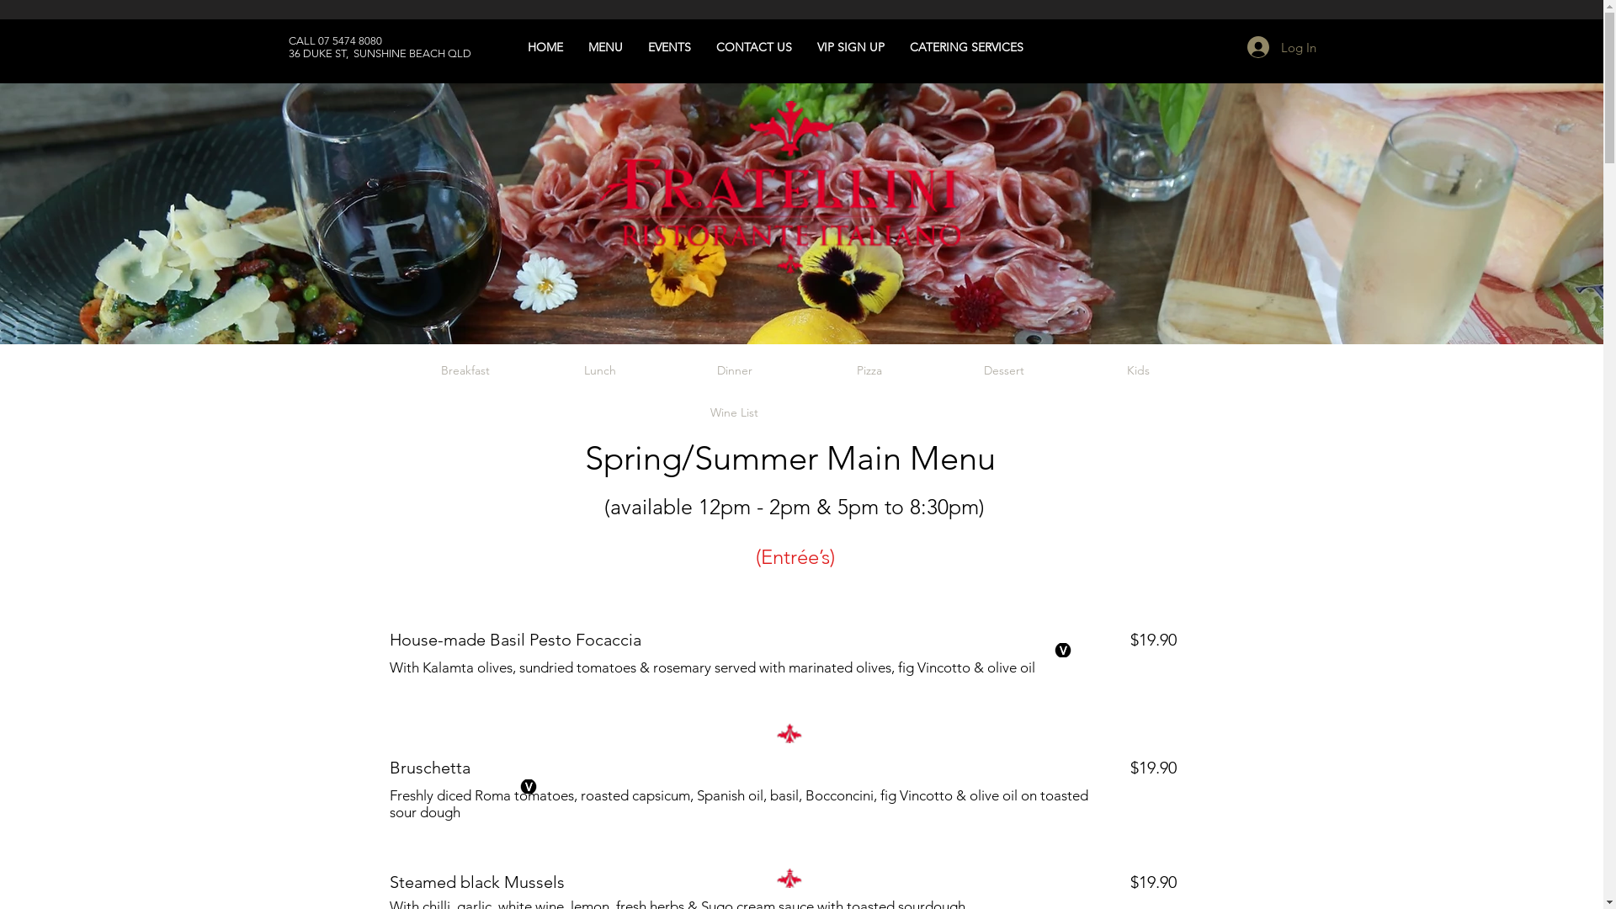 This screenshot has height=909, width=1616. What do you see at coordinates (599, 370) in the screenshot?
I see `Lunch` at bounding box center [599, 370].